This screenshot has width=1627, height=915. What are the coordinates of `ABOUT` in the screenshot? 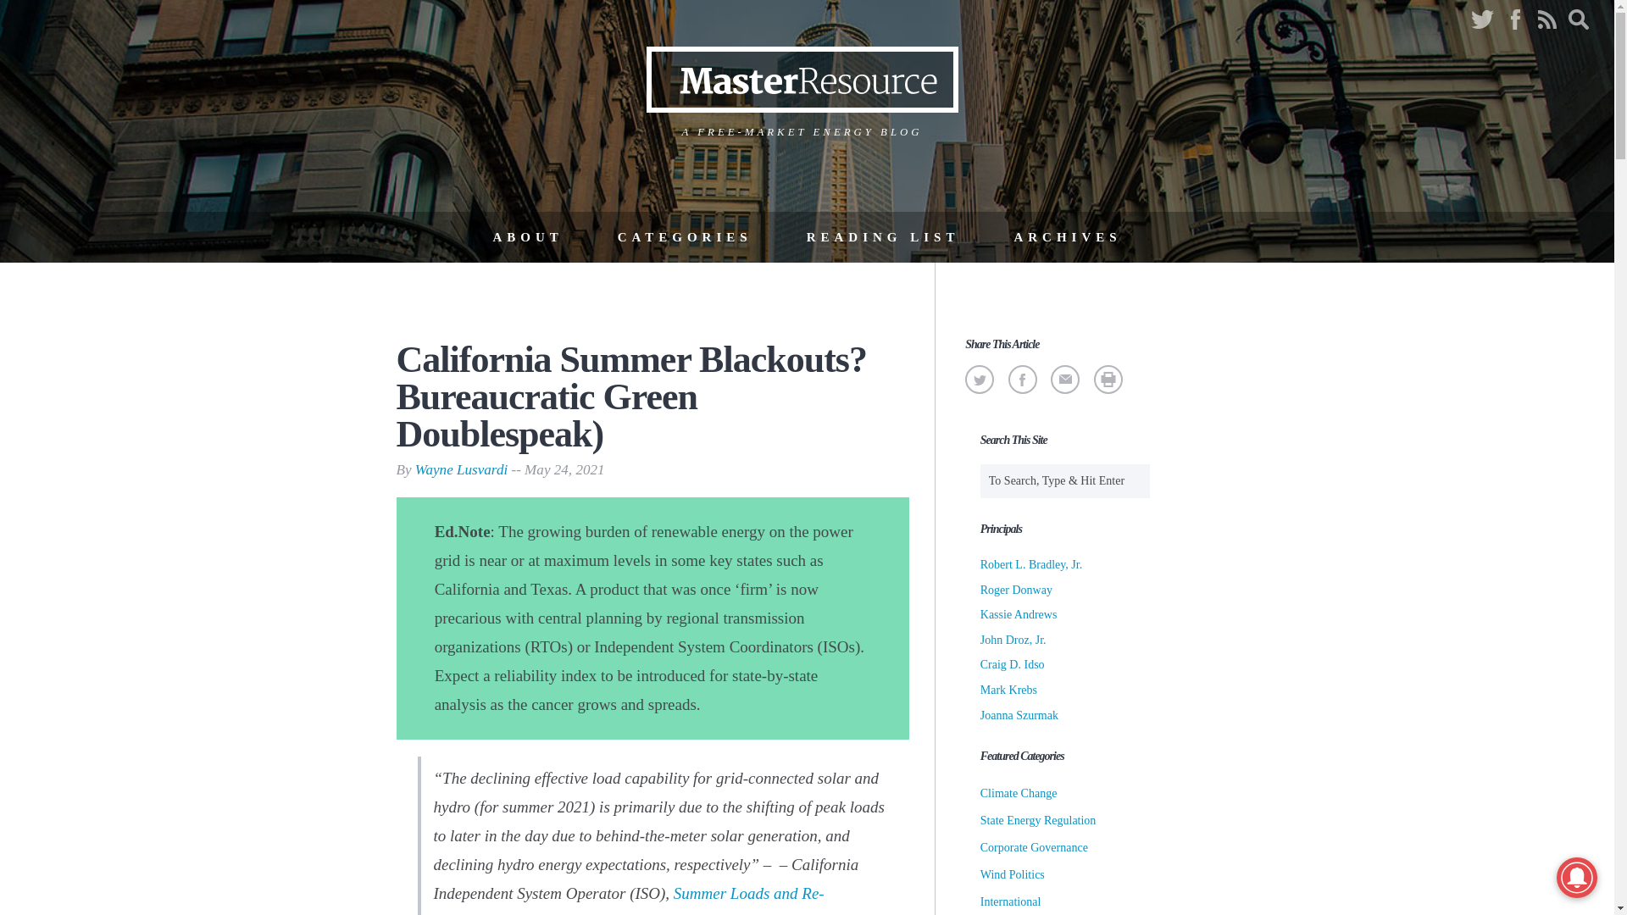 It's located at (527, 236).